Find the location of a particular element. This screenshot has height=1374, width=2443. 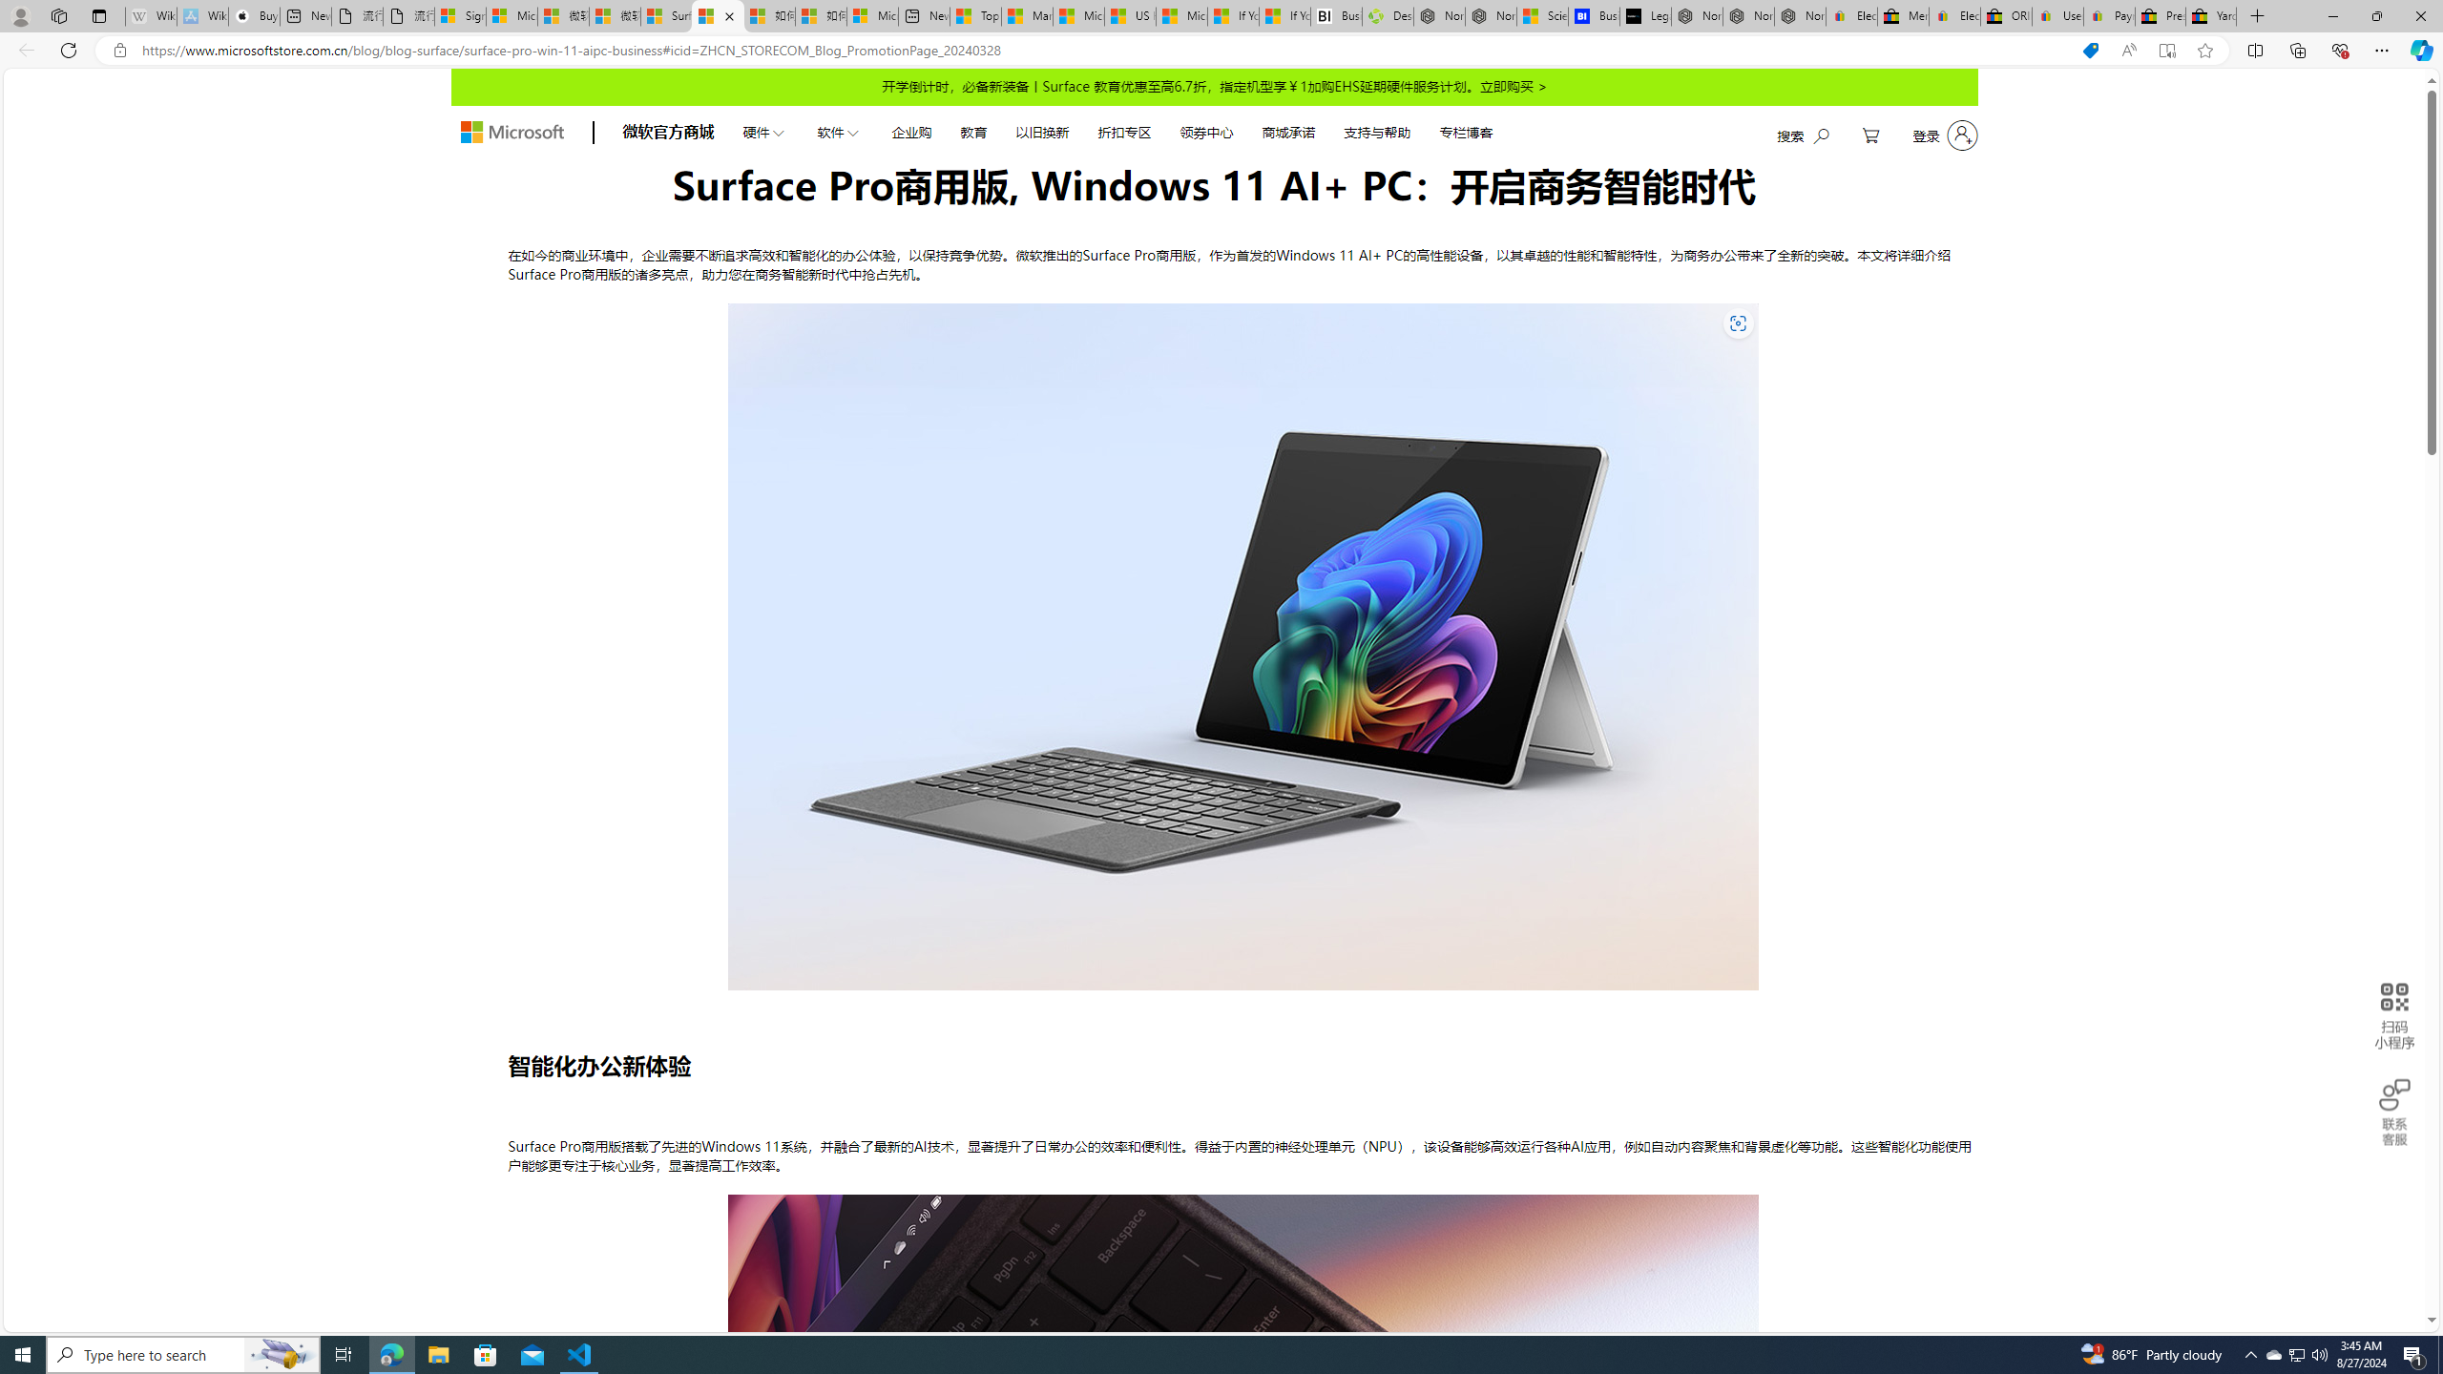

Press Room - eBay Inc. is located at coordinates (2161, 16).